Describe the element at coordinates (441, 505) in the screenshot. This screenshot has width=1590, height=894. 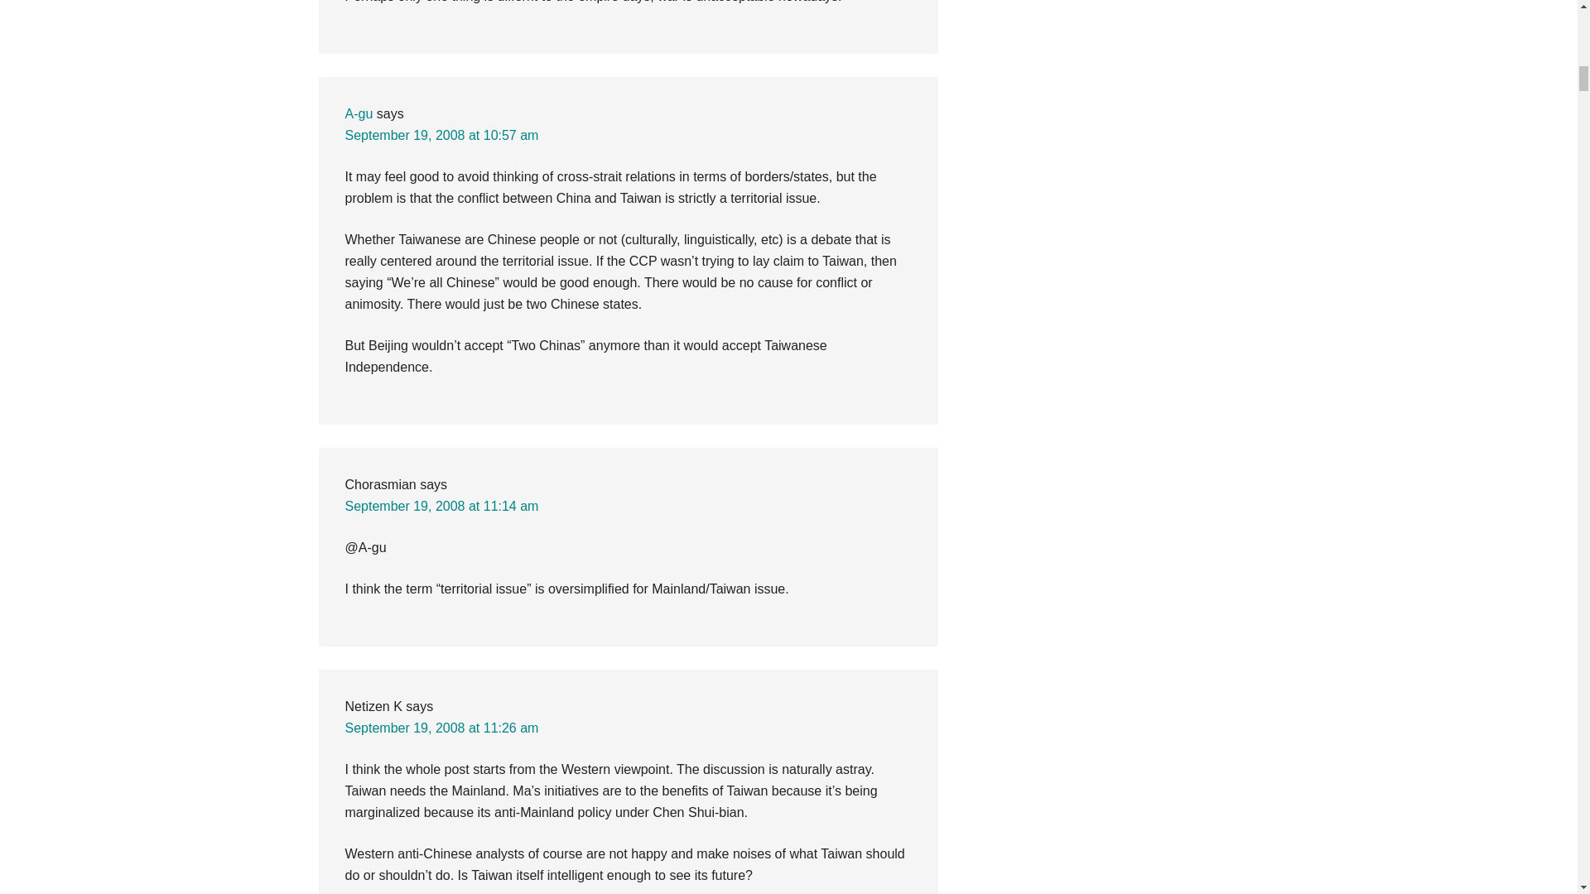
I see `September 19, 2008 at 11:14 am` at that location.